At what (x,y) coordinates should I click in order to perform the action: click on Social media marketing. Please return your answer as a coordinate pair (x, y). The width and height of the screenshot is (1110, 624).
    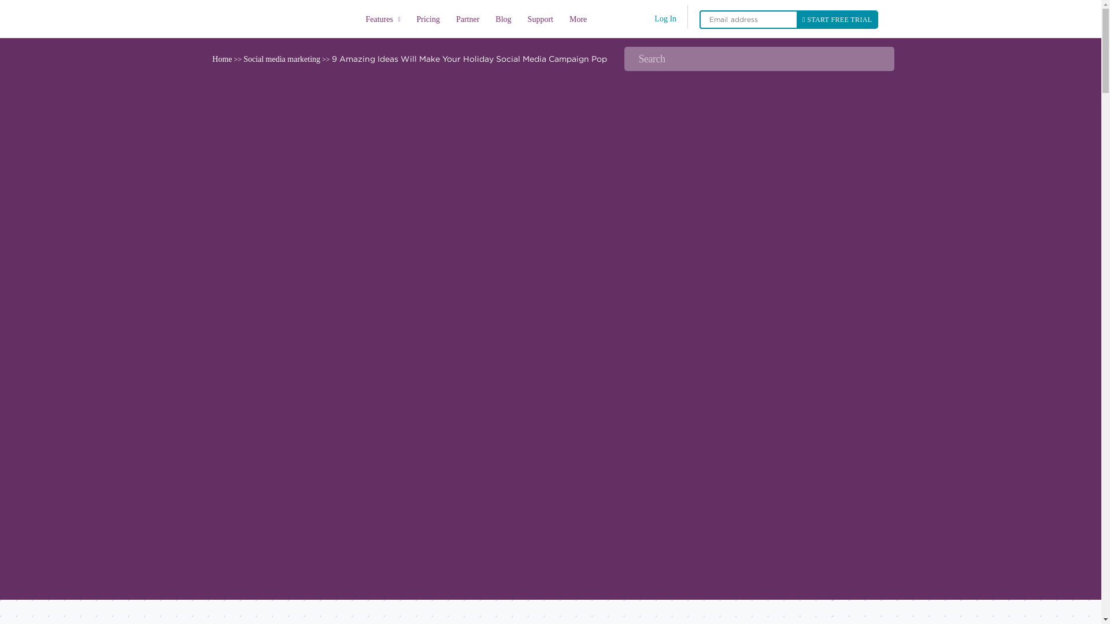
    Looking at the image, I should click on (282, 59).